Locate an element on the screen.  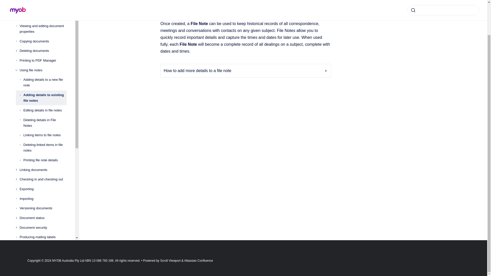
Copying documents is located at coordinates (43, 41).